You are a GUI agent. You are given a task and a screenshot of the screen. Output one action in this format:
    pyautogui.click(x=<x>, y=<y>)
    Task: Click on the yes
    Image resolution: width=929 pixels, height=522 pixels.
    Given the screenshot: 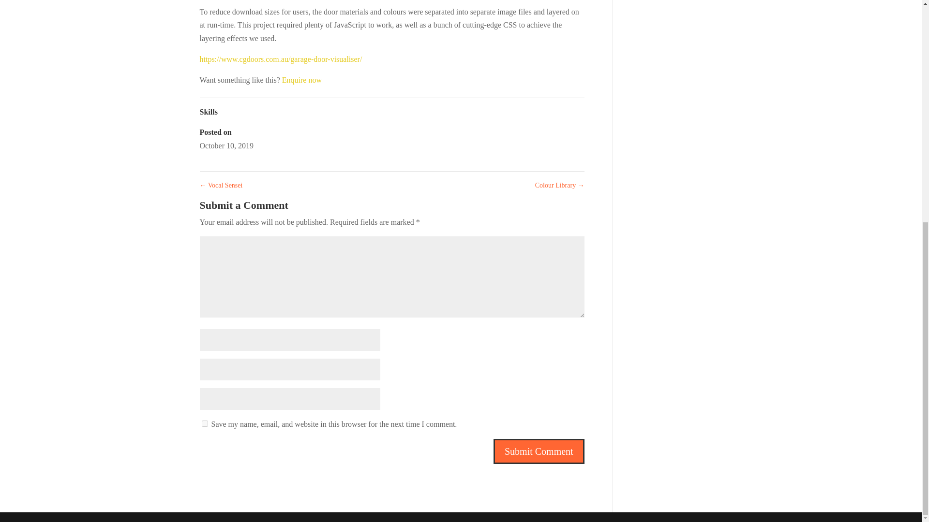 What is the action you would take?
    pyautogui.click(x=204, y=423)
    